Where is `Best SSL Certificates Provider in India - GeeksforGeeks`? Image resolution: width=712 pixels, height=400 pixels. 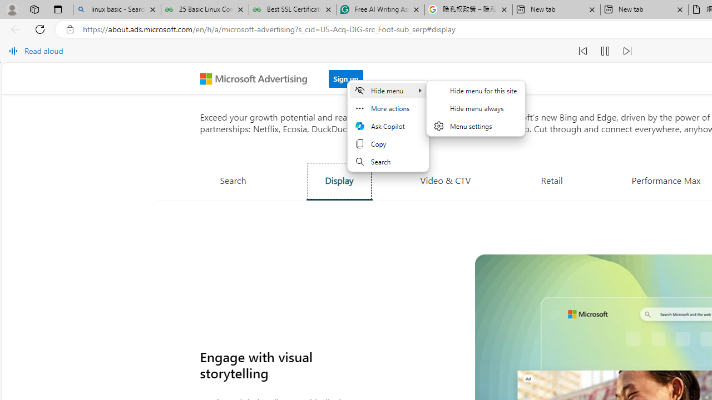
Best SSL Certificates Provider in India - GeeksforGeeks is located at coordinates (293, 10).